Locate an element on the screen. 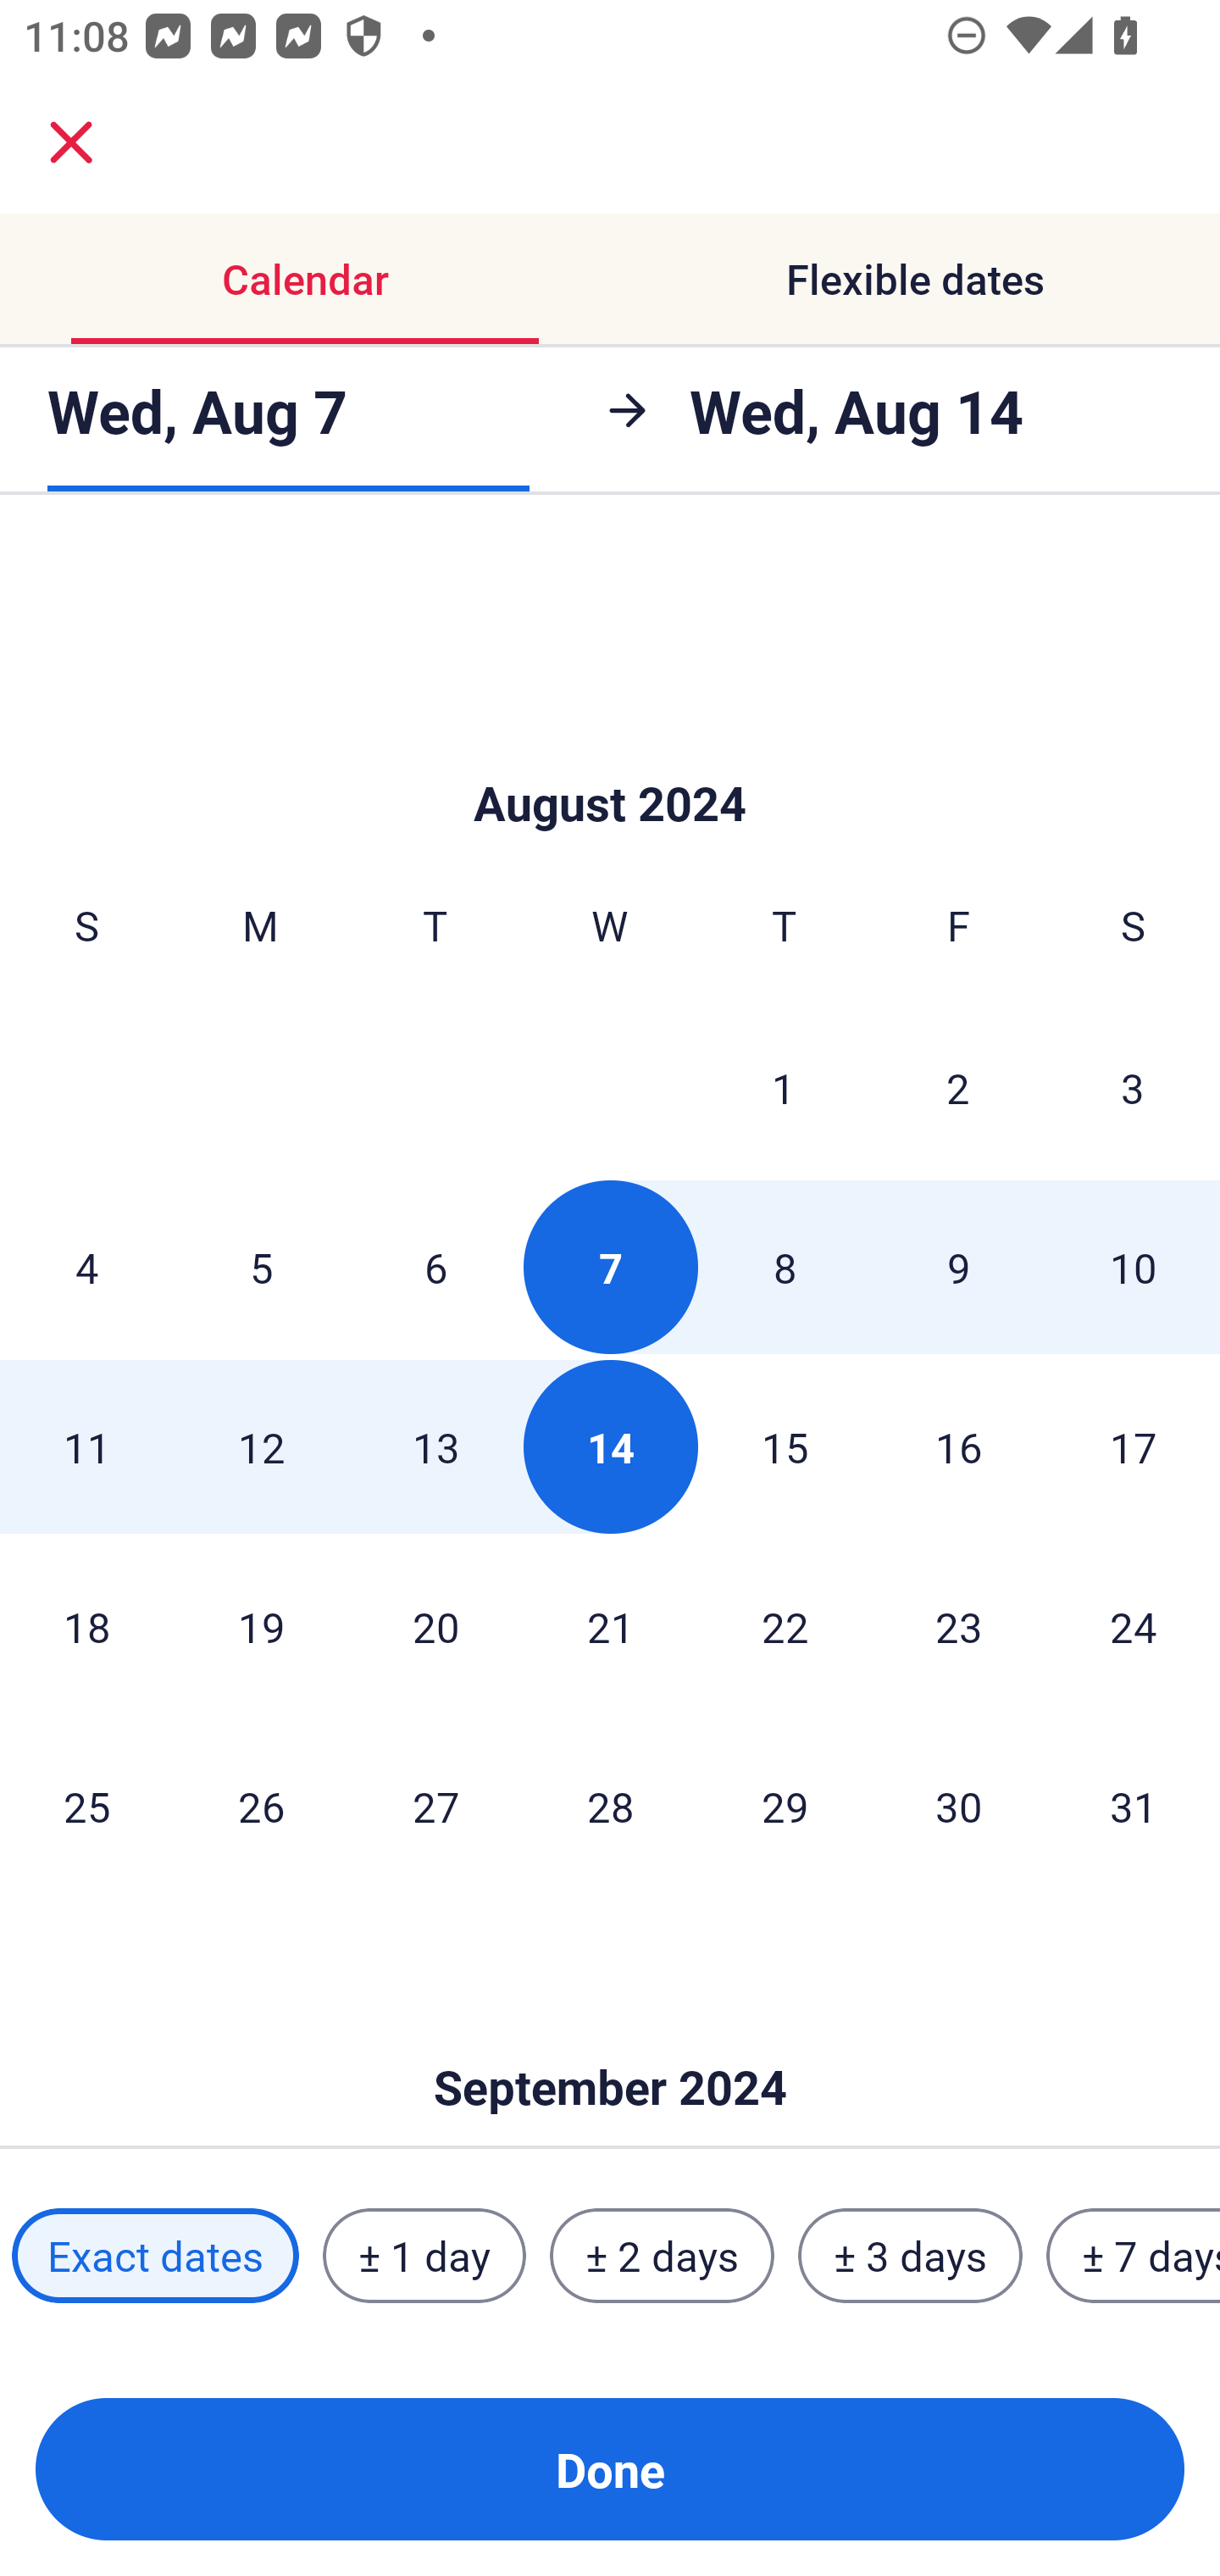 The height and width of the screenshot is (2576, 1220). Done is located at coordinates (610, 2469).